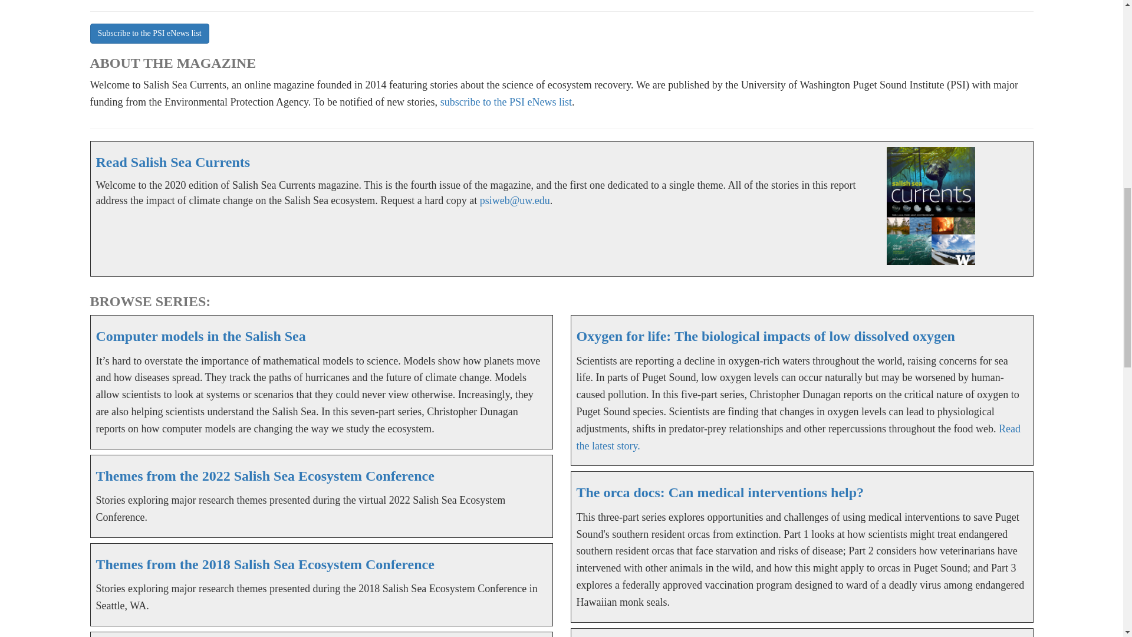 This screenshot has width=1132, height=637. Describe the element at coordinates (172, 162) in the screenshot. I see `Read Salish Sea Currents` at that location.